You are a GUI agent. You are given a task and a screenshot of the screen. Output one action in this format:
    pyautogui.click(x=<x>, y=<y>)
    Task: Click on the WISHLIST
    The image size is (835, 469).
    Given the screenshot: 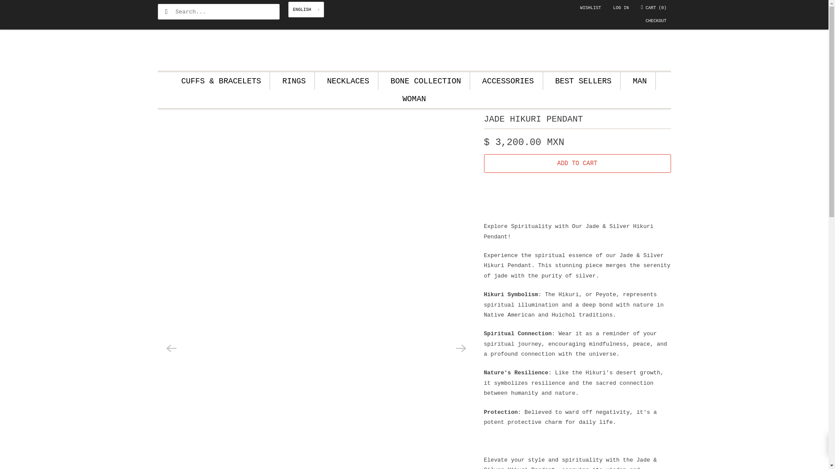 What is the action you would take?
    pyautogui.click(x=591, y=8)
    